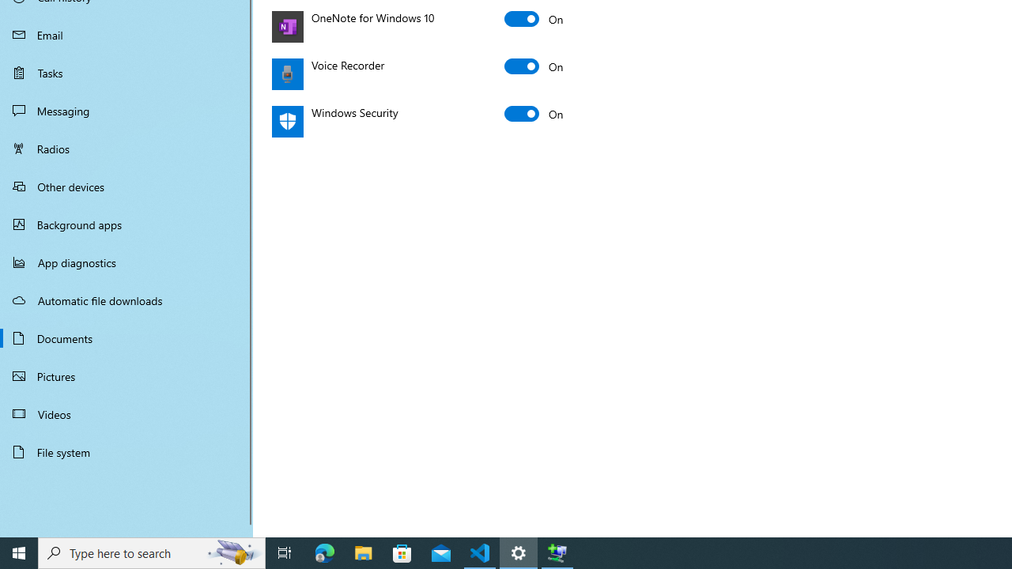 The height and width of the screenshot is (569, 1012). Describe the element at coordinates (325, 553) in the screenshot. I see `Microsoft Edge` at that location.